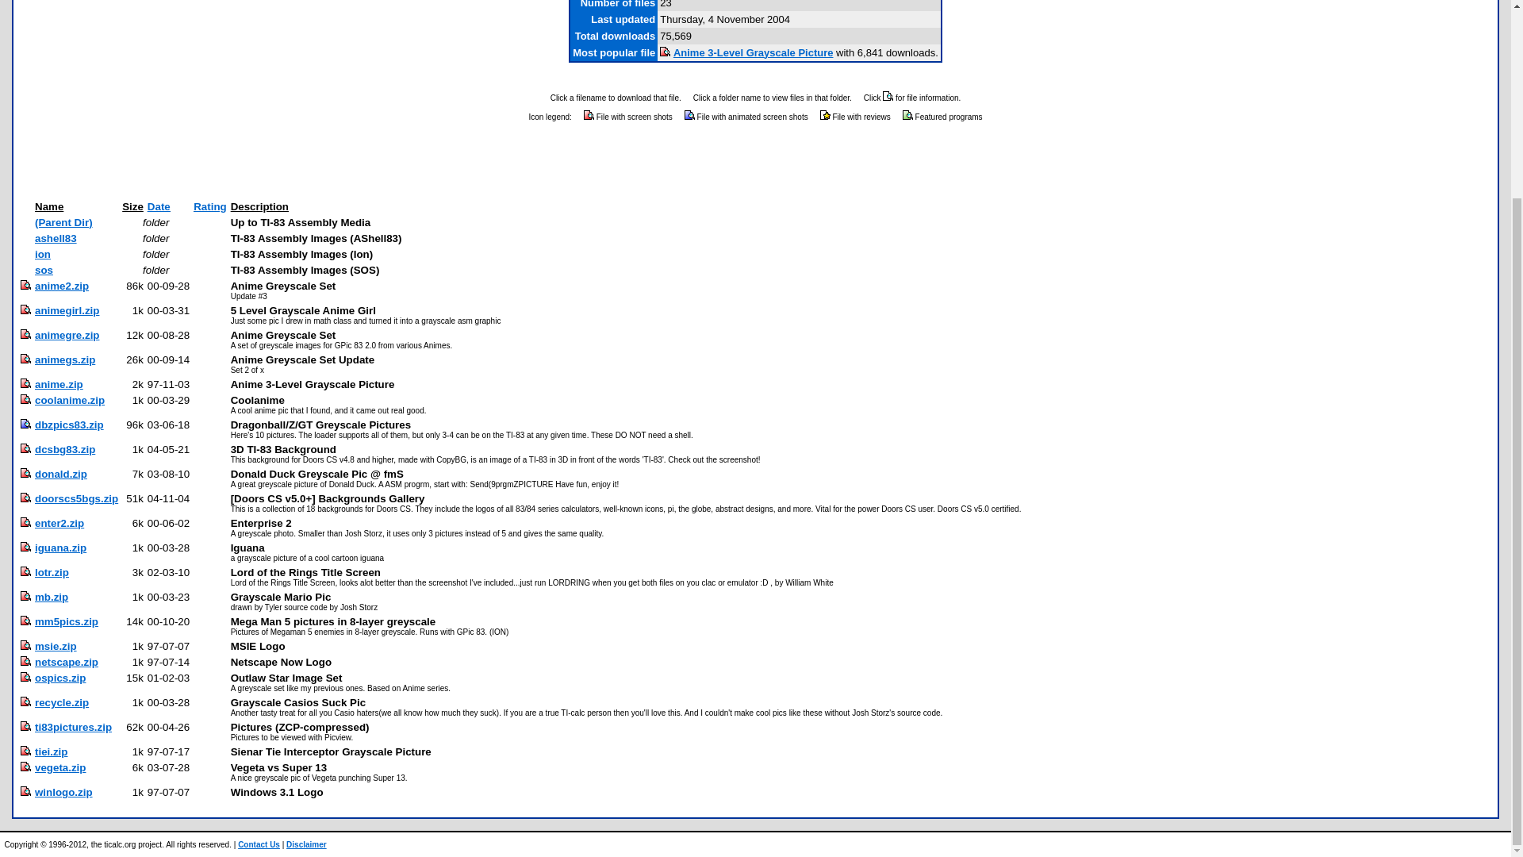  What do you see at coordinates (67, 310) in the screenshot?
I see `animegirl.zip` at bounding box center [67, 310].